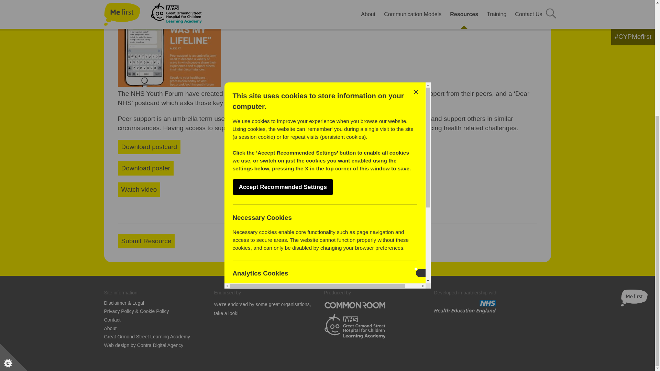 The width and height of the screenshot is (660, 371). I want to click on Web design by Contra Digital Agency, so click(143, 345).